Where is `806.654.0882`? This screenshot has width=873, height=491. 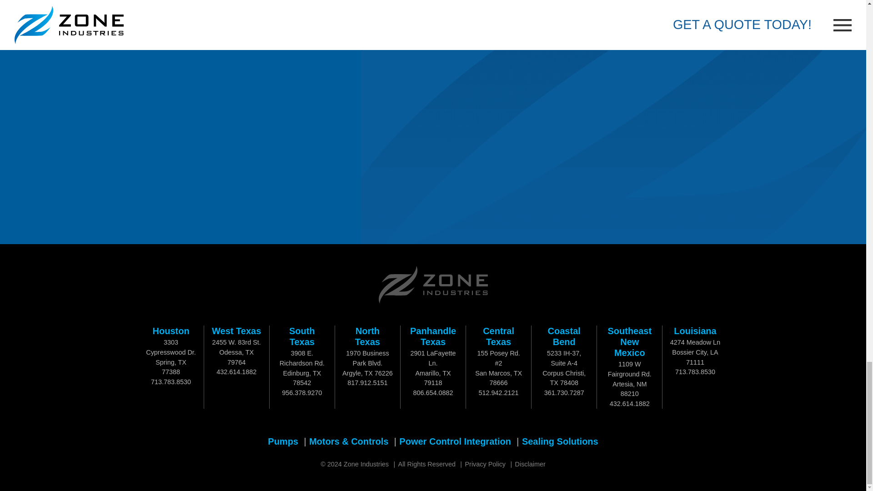 806.654.0882 is located at coordinates (433, 393).